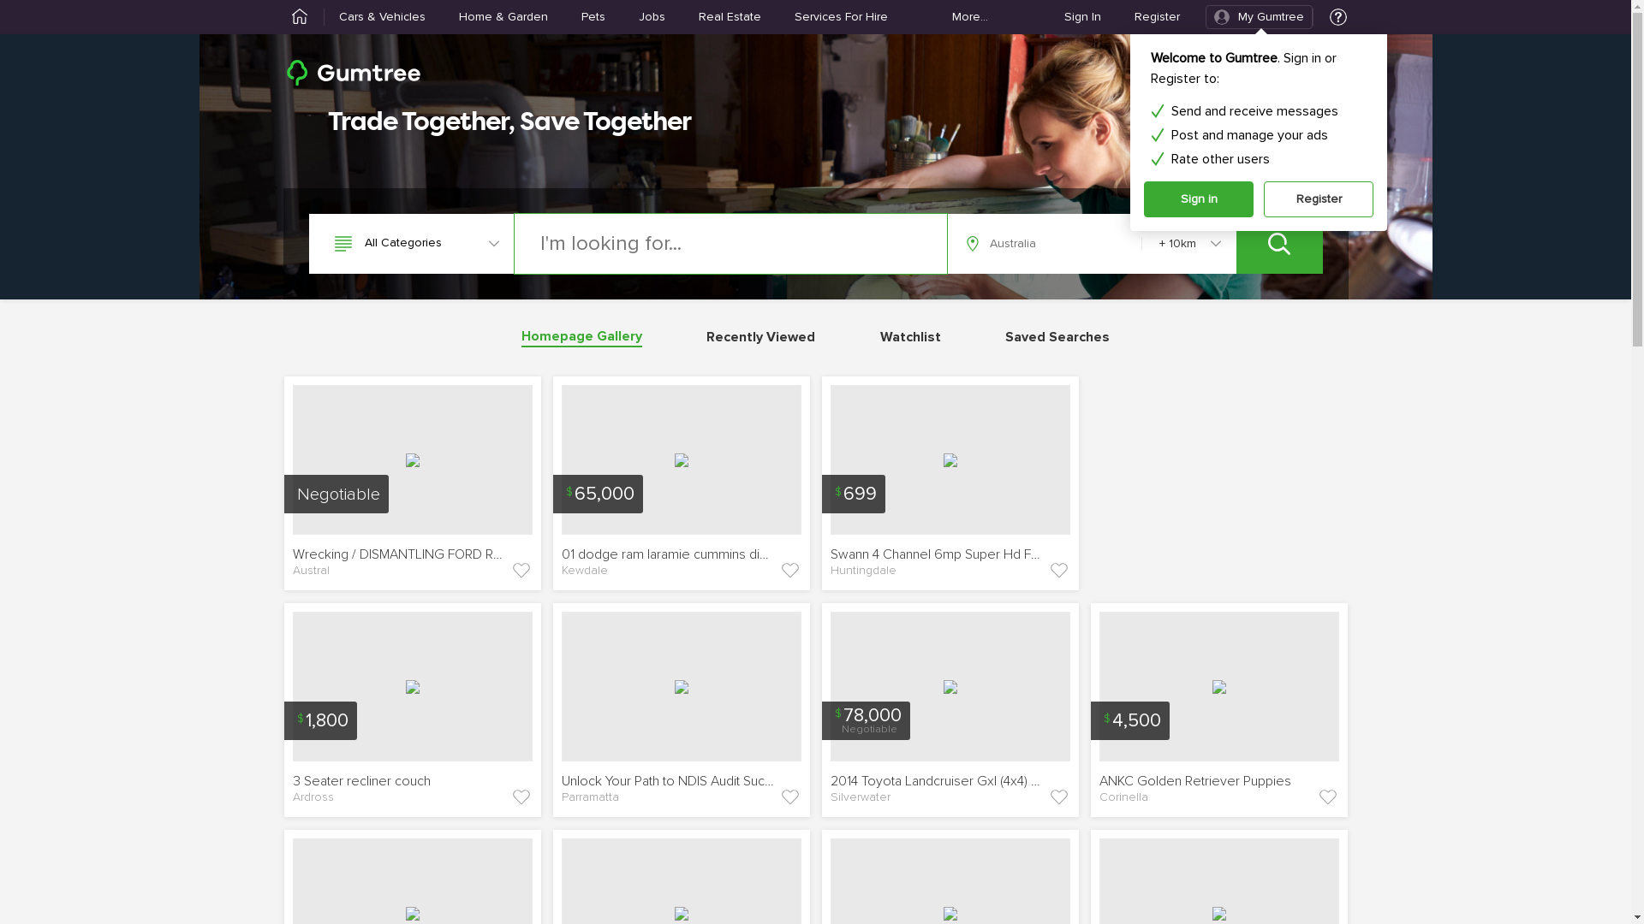 The image size is (1644, 924). I want to click on Add to watchlist, so click(521, 797).